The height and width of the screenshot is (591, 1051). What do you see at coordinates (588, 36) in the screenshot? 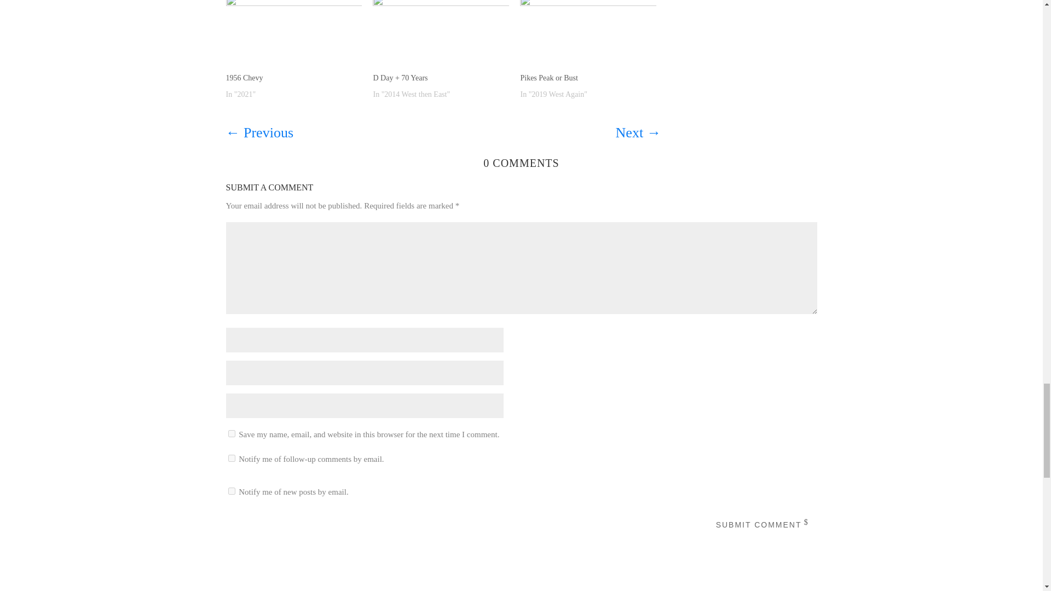
I see `Pikes Peak or Bust` at bounding box center [588, 36].